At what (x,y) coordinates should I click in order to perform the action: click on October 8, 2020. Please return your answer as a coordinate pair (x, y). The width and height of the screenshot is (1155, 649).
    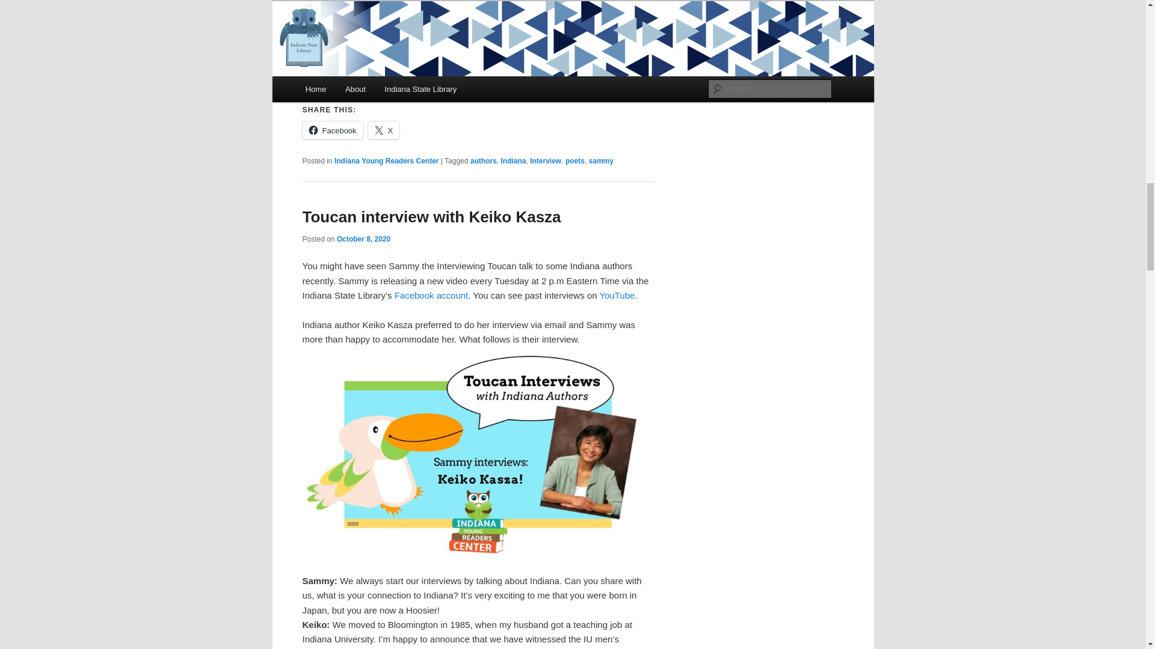
    Looking at the image, I should click on (363, 239).